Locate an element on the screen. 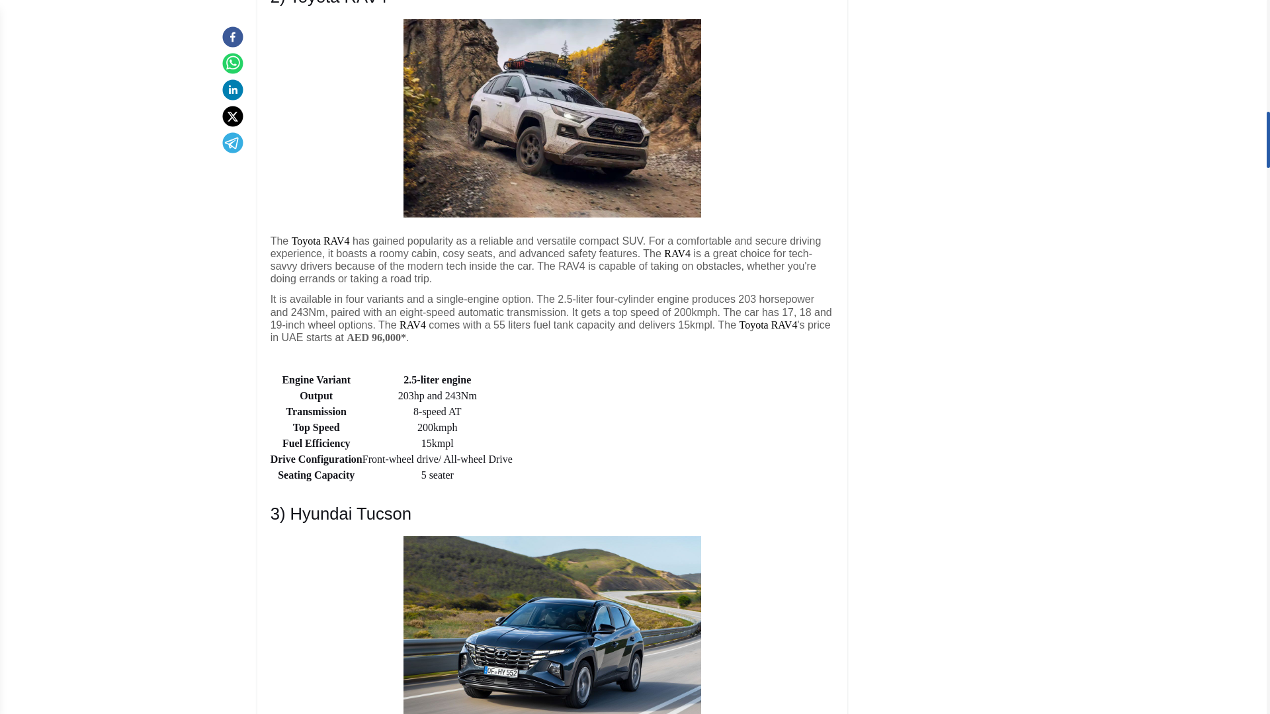  RAV4 is located at coordinates (677, 253).